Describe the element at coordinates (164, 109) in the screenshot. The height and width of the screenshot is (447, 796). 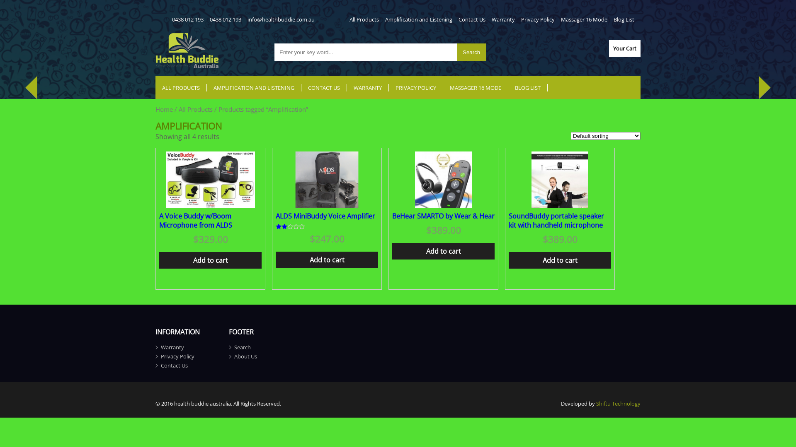
I see `Home` at that location.